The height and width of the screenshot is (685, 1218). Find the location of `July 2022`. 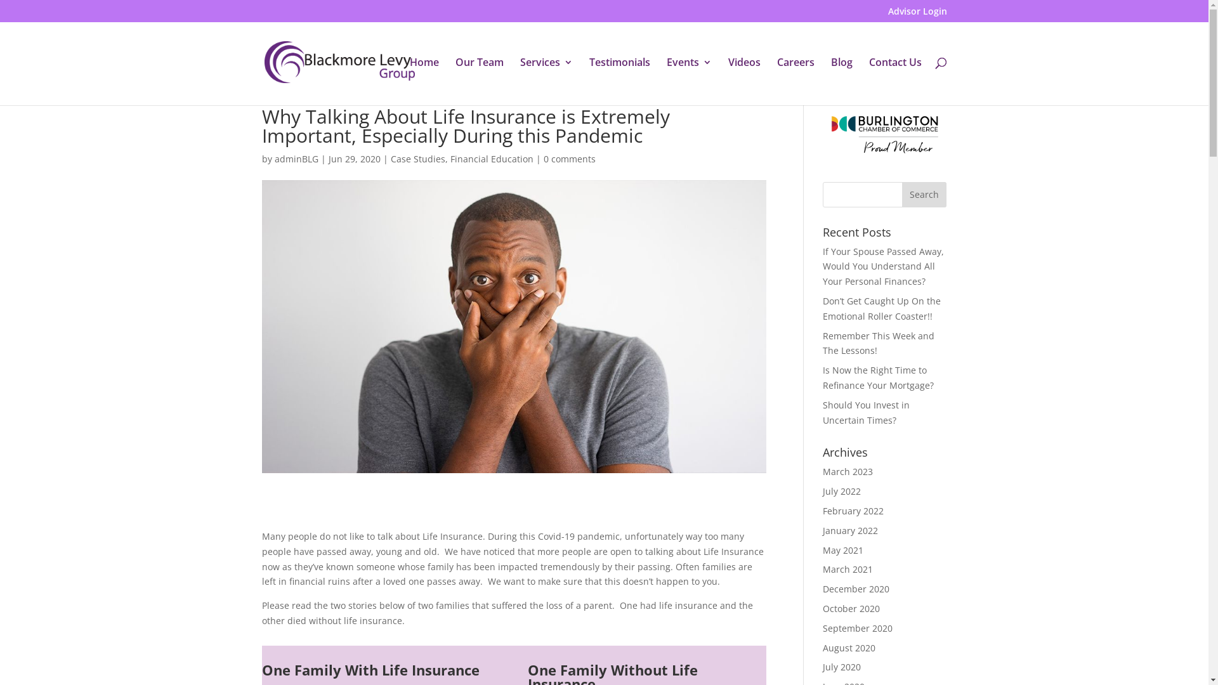

July 2022 is located at coordinates (842, 491).